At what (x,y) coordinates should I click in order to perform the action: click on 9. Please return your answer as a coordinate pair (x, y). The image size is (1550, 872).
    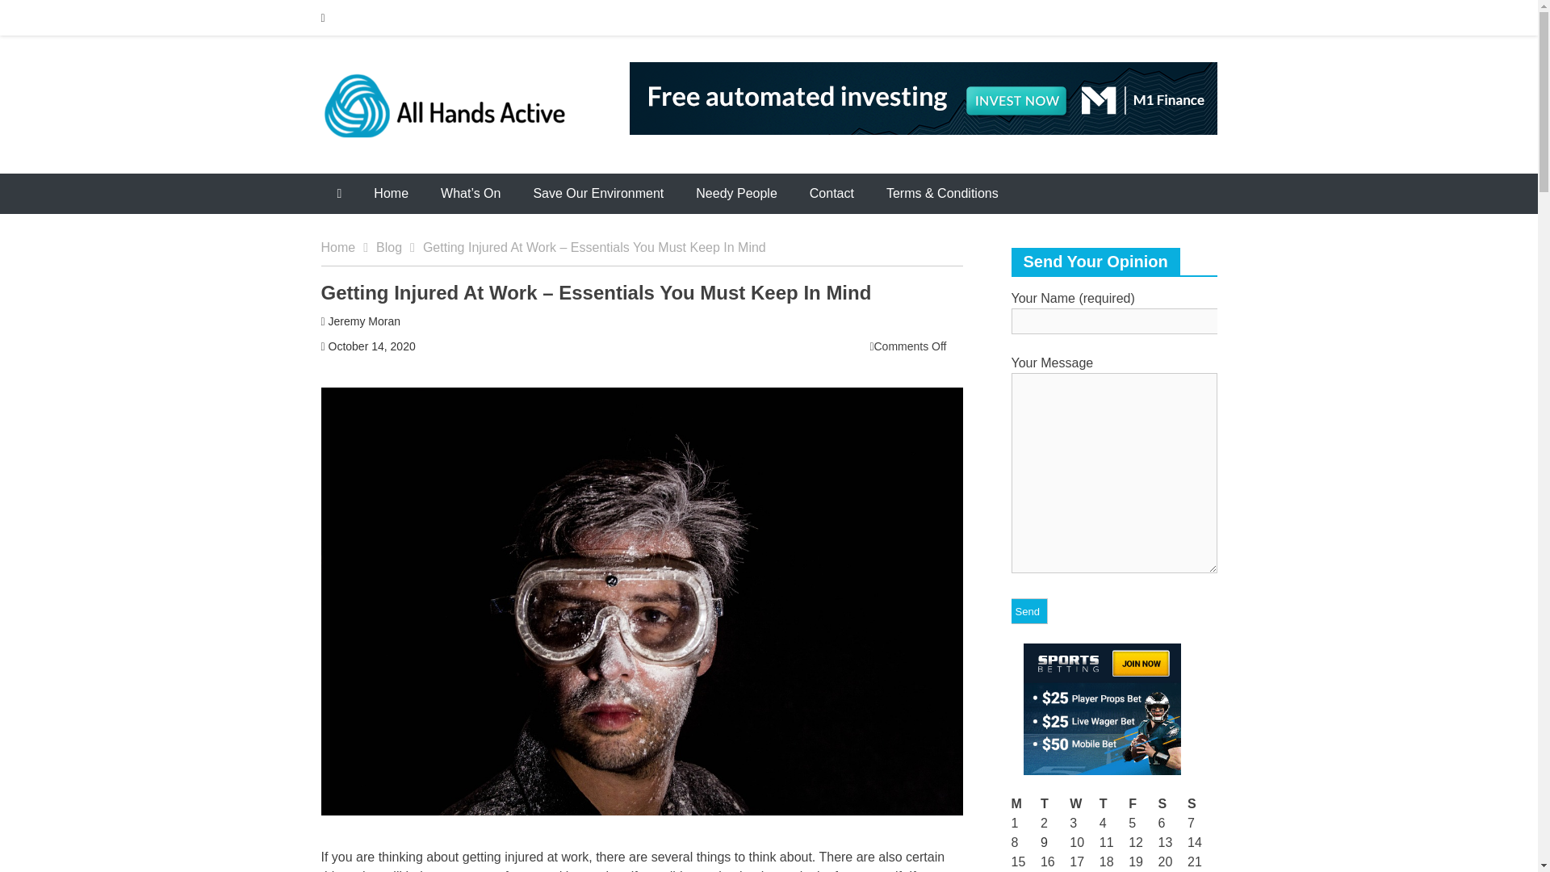
    Looking at the image, I should click on (1043, 841).